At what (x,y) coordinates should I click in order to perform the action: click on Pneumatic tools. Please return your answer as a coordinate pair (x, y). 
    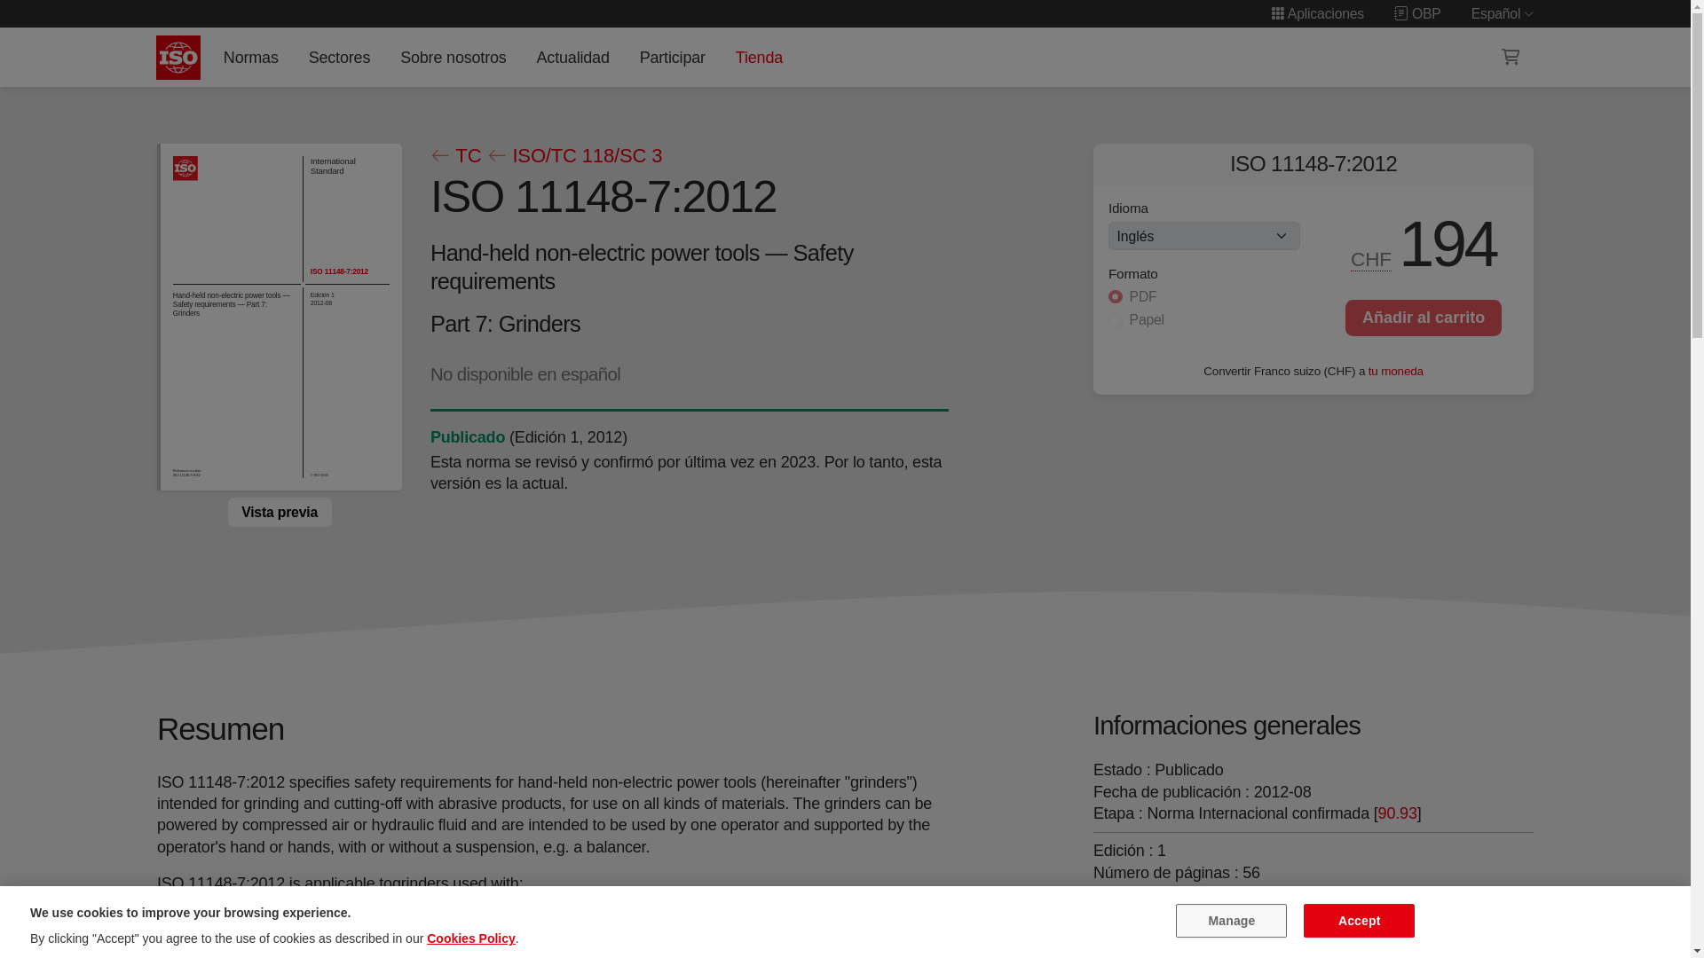
    Looking at the image, I should click on (1166, 931).